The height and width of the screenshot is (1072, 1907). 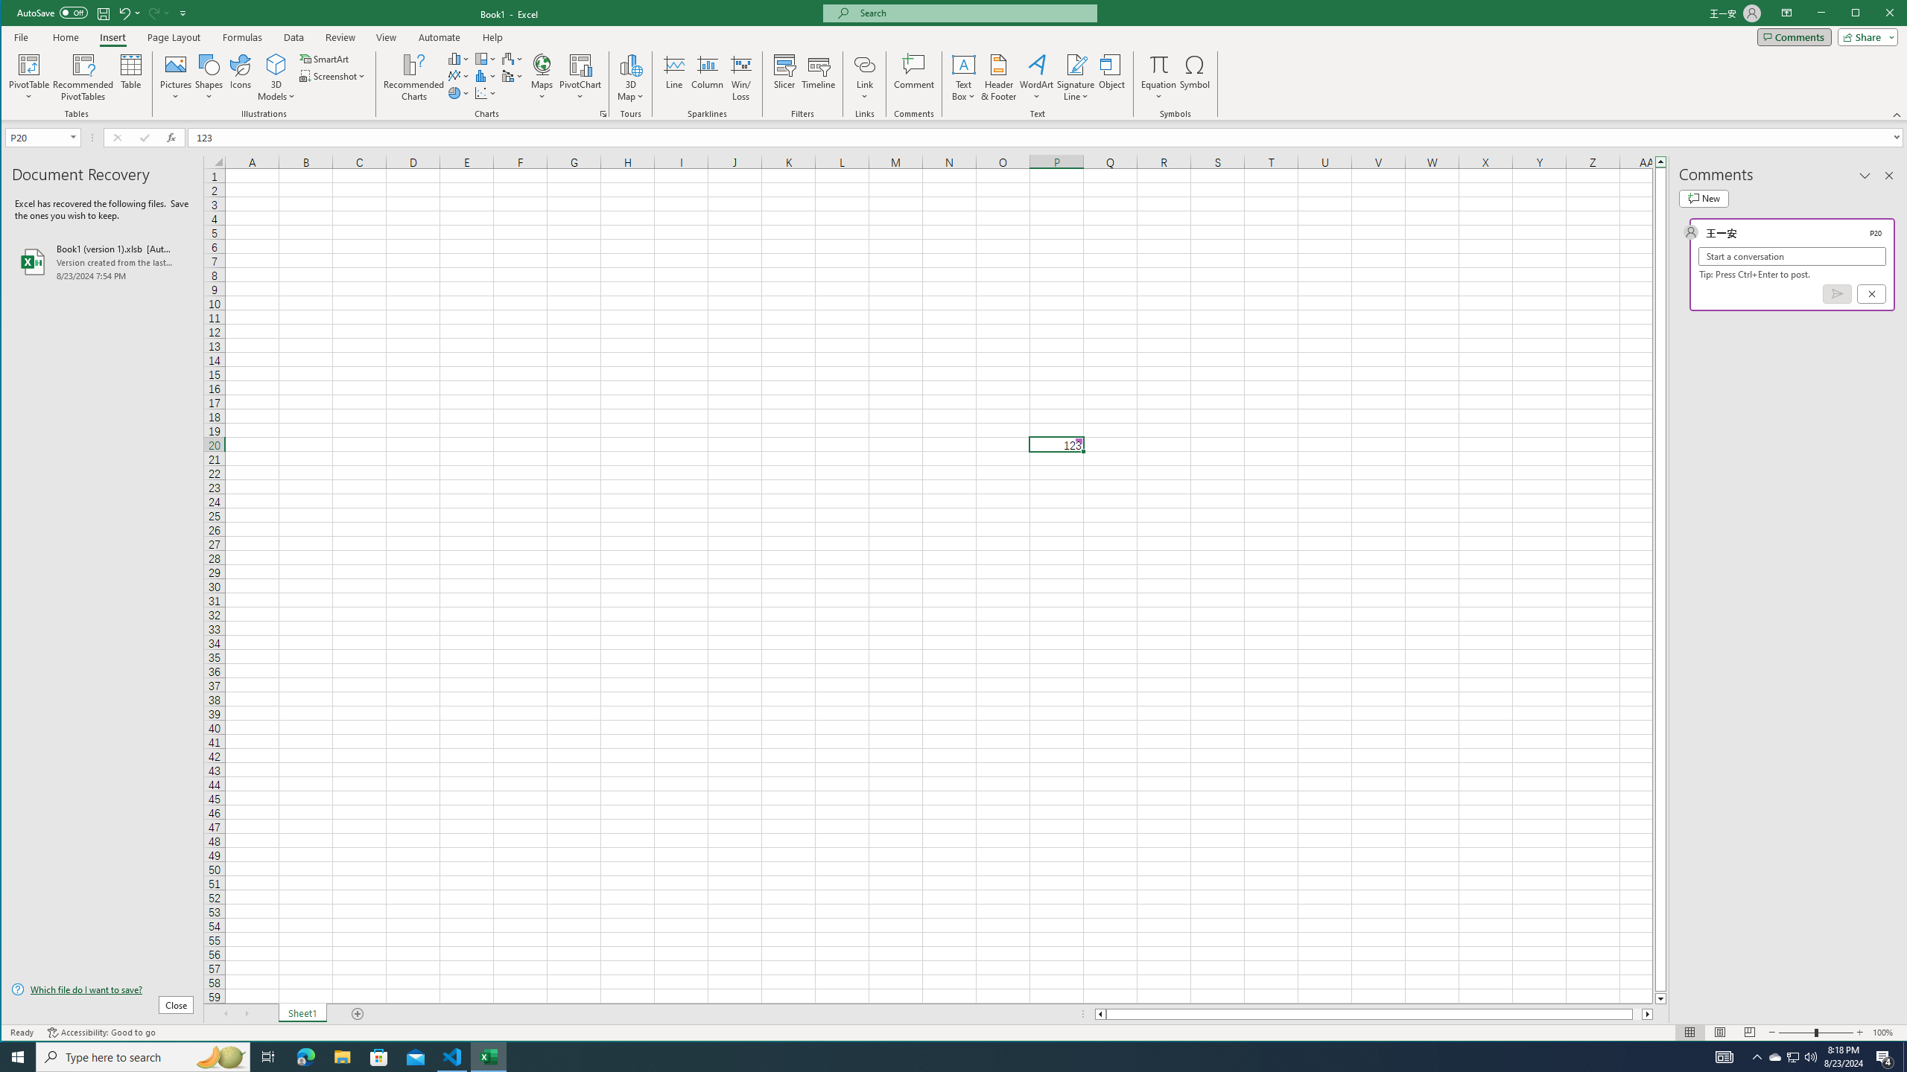 What do you see at coordinates (580, 64) in the screenshot?
I see `PivotChart` at bounding box center [580, 64].